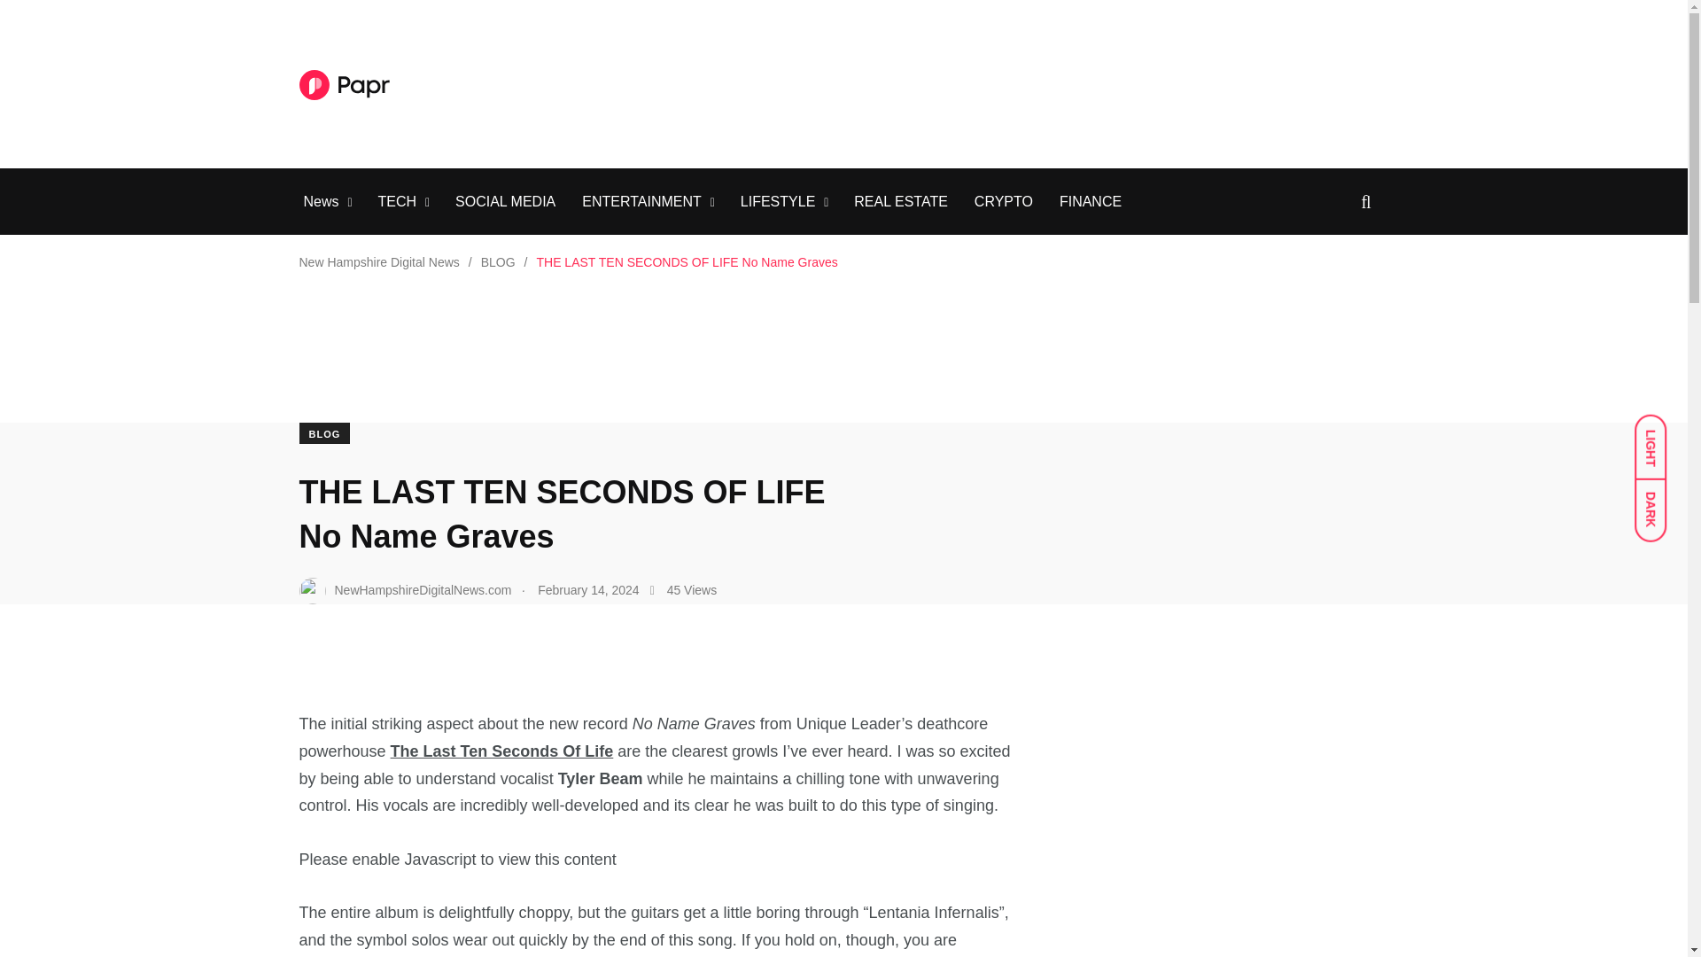 The width and height of the screenshot is (1701, 957). I want to click on REAL ESTATE, so click(900, 202).